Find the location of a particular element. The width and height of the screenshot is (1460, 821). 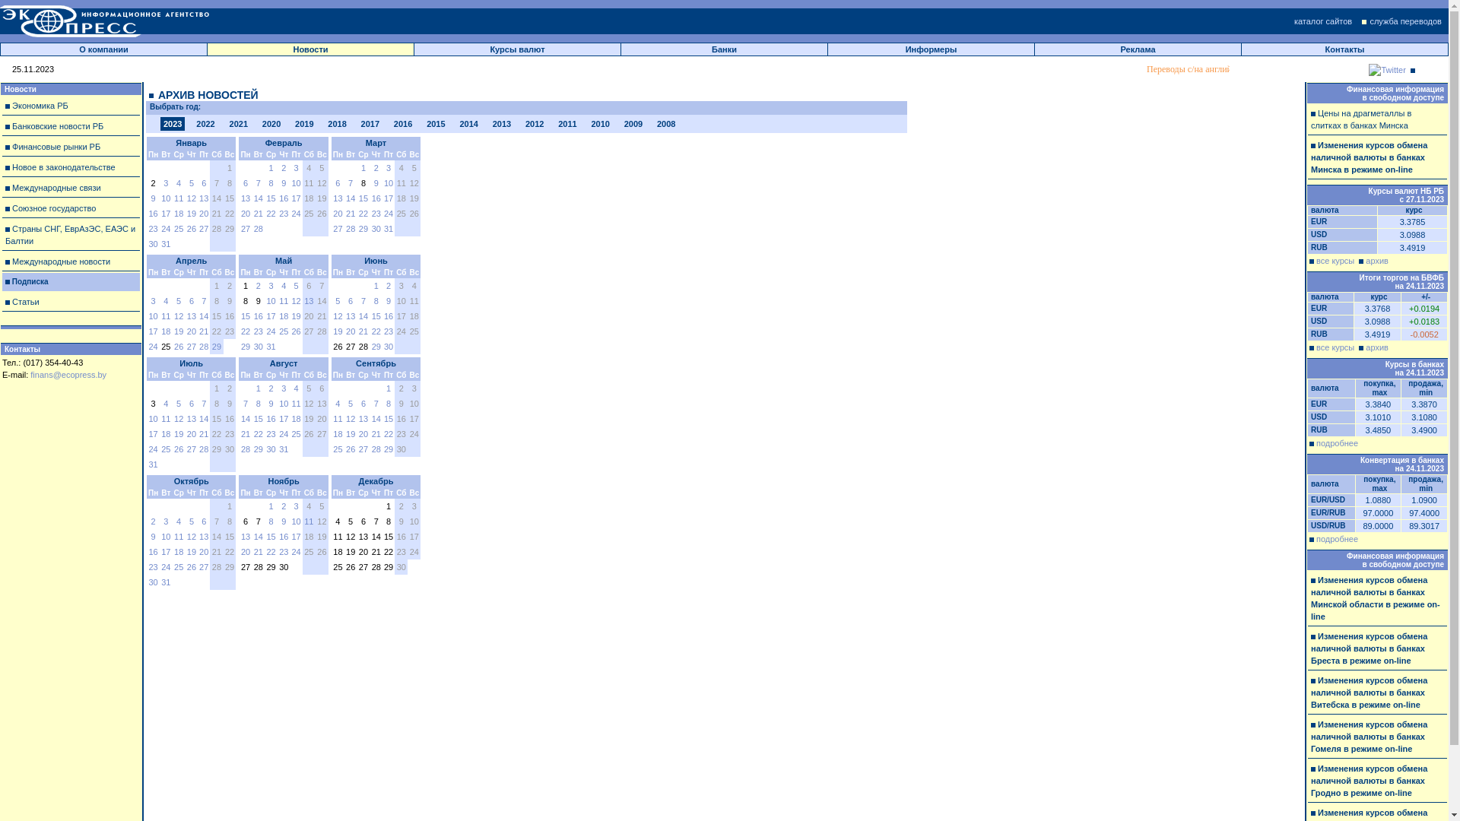

28 is located at coordinates (259, 229).